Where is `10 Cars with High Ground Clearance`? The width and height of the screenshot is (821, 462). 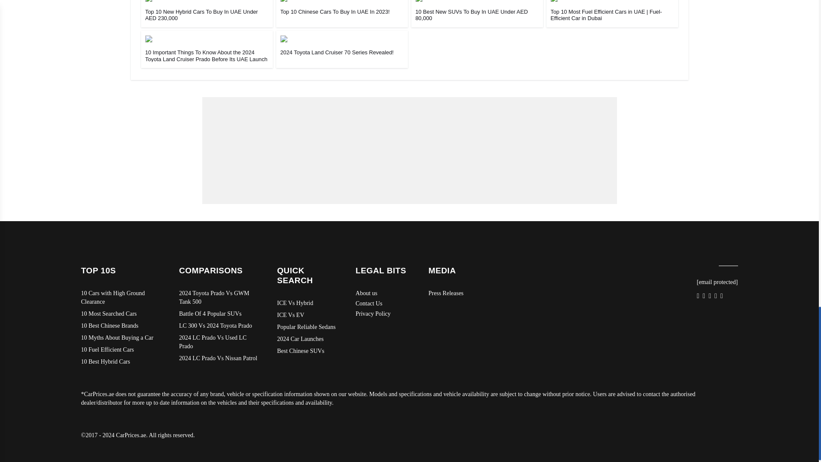 10 Cars with High Ground Clearance is located at coordinates (121, 298).